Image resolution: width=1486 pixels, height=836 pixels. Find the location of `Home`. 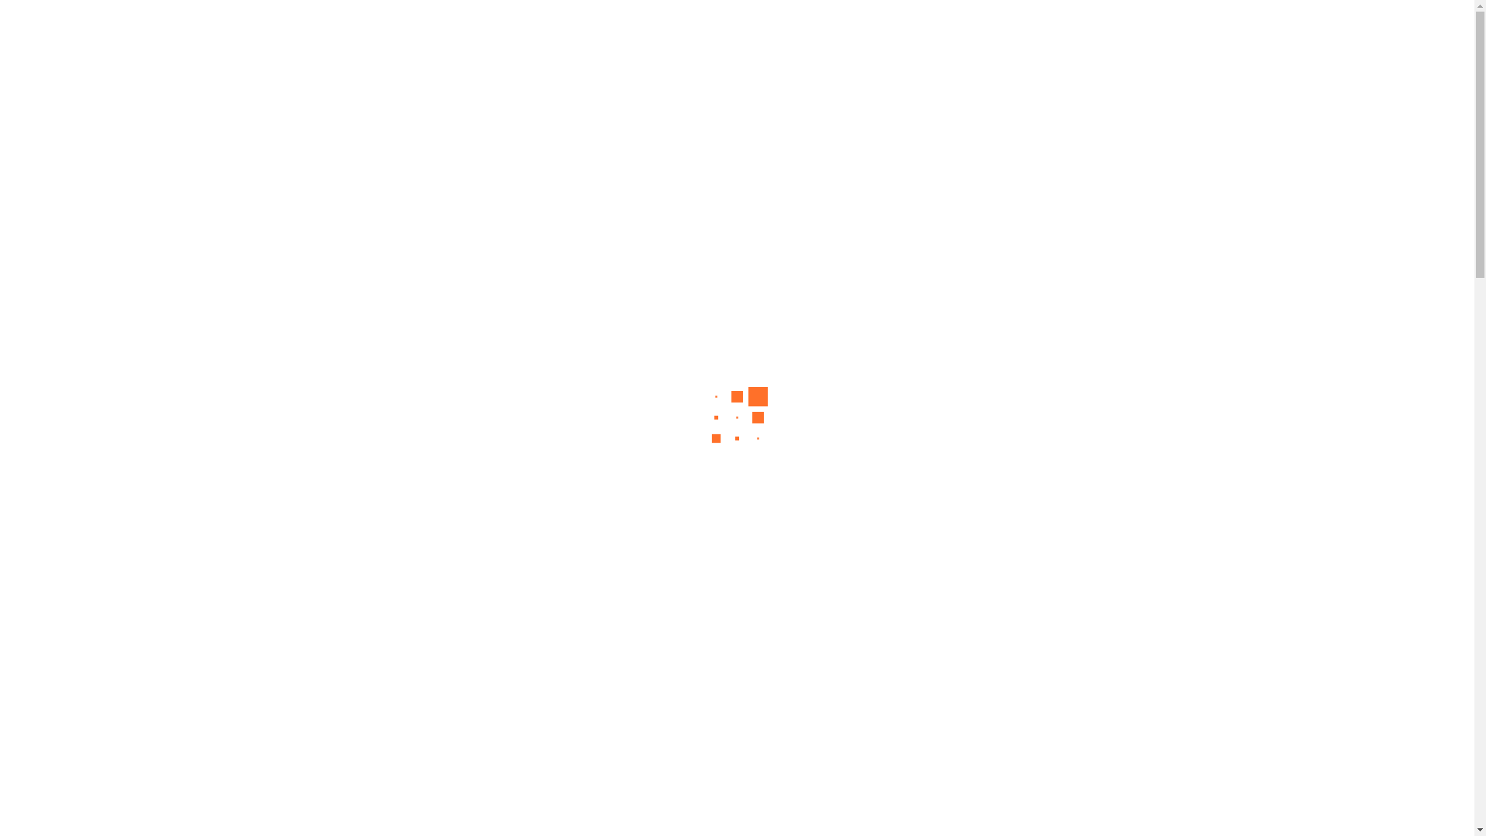

Home is located at coordinates (531, 39).